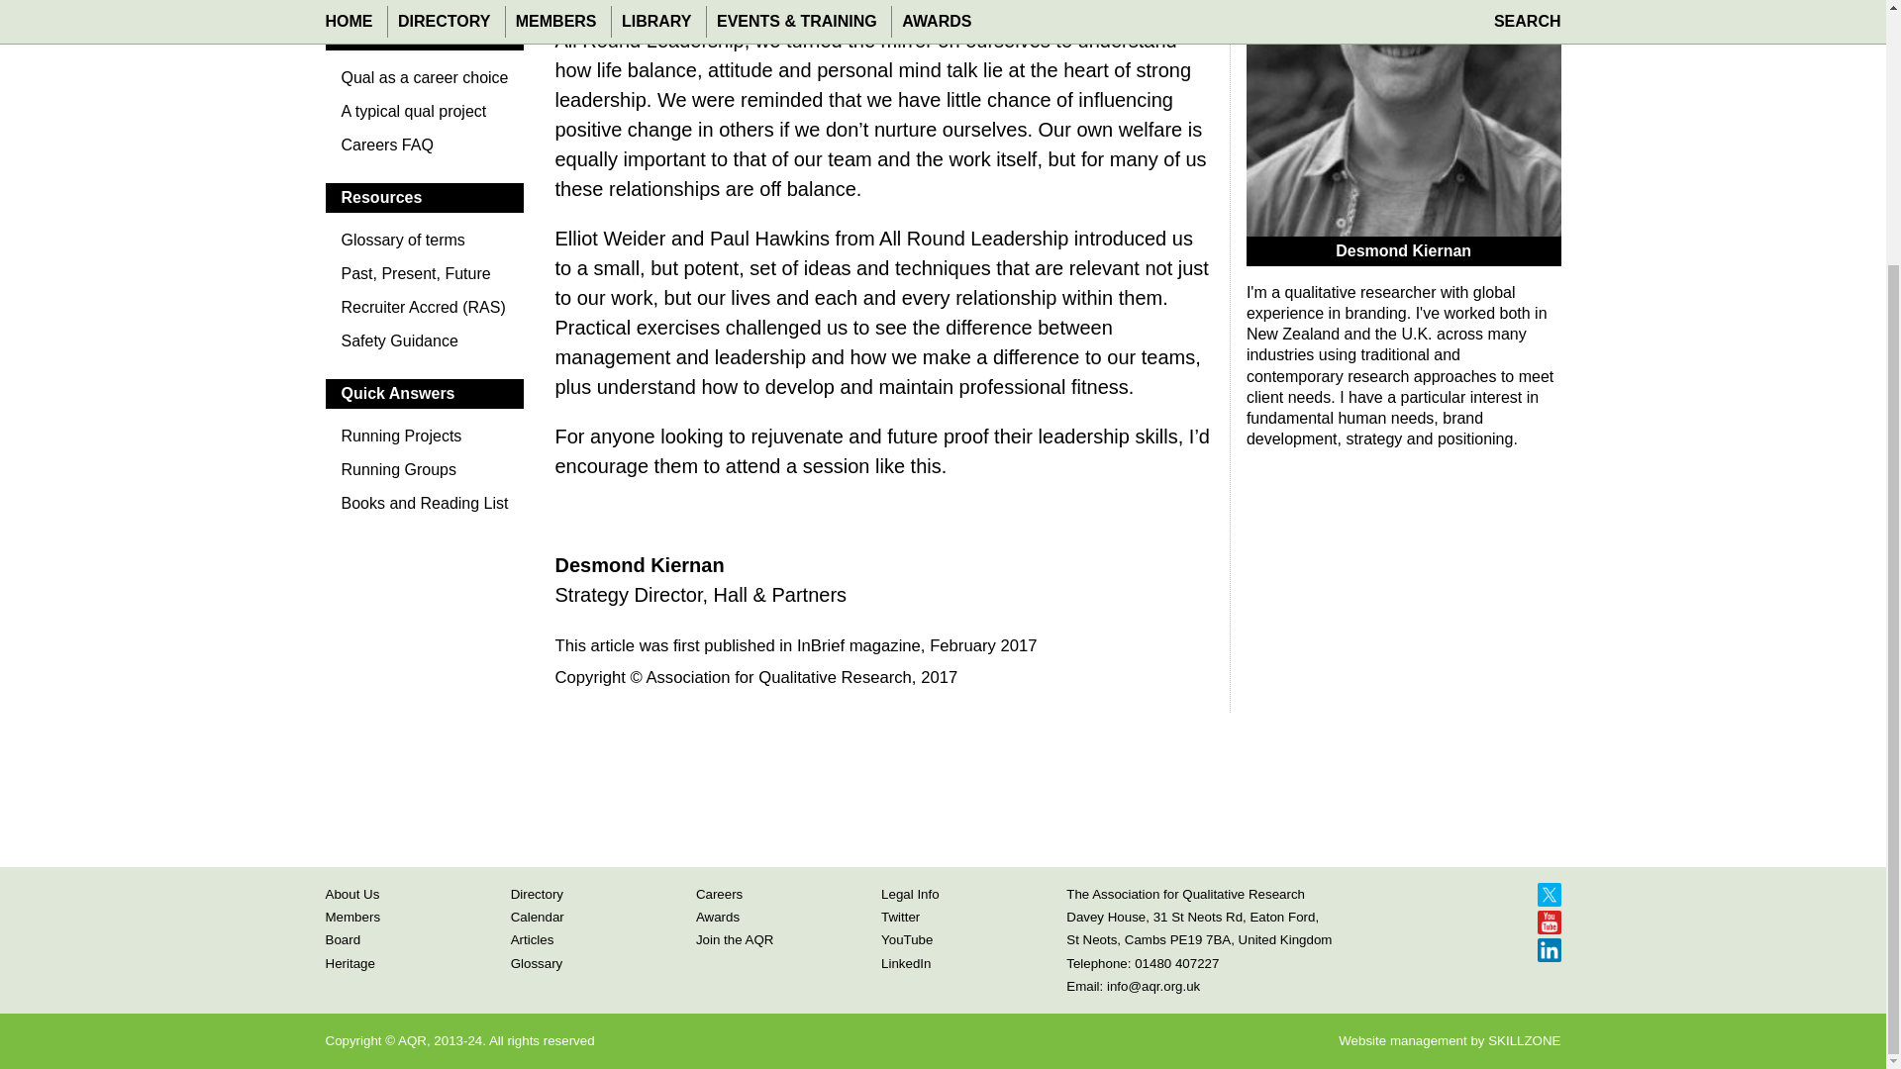 The width and height of the screenshot is (1901, 1069). What do you see at coordinates (424, 150) in the screenshot?
I see `Careers FAQ` at bounding box center [424, 150].